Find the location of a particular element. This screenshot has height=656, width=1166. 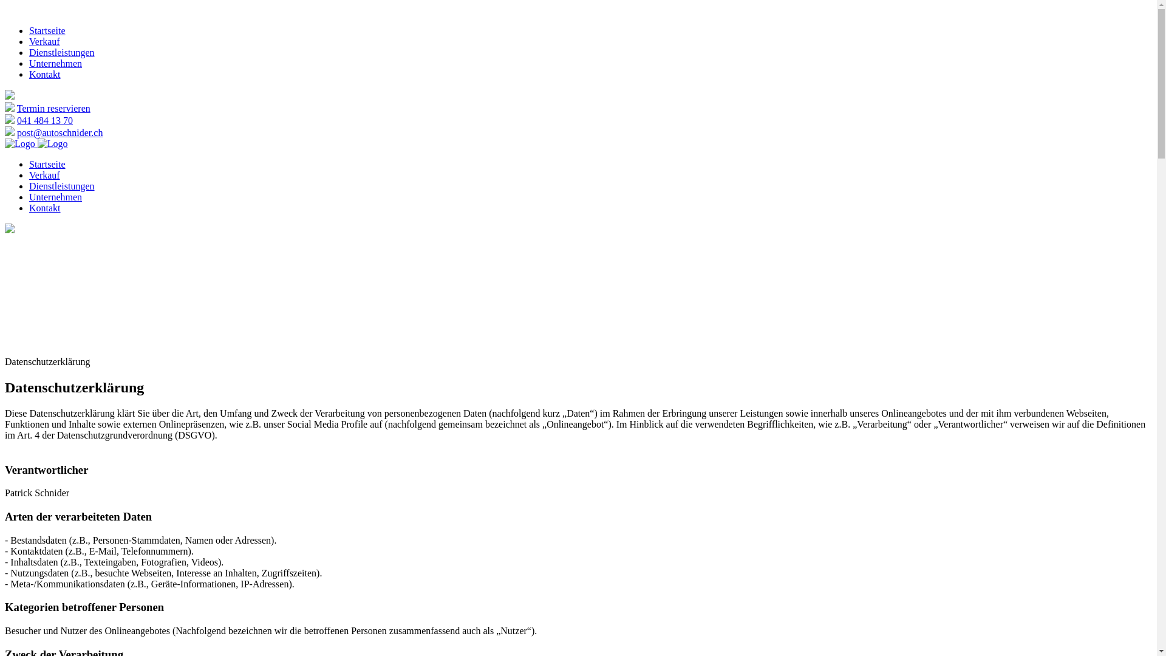

041 484 13 70 is located at coordinates (45, 120).